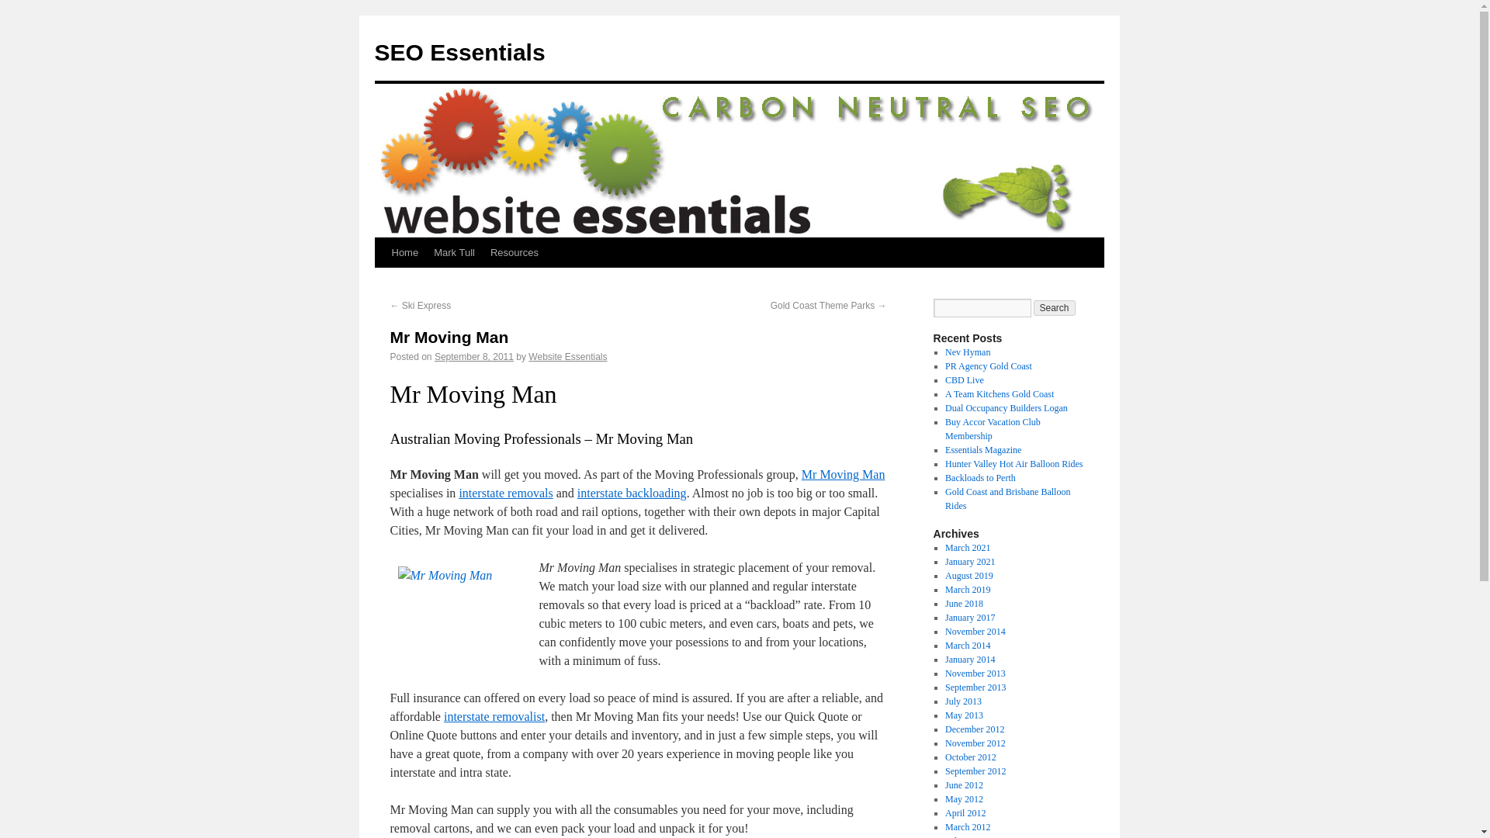  Describe the element at coordinates (459, 52) in the screenshot. I see `SEO Essentials` at that location.